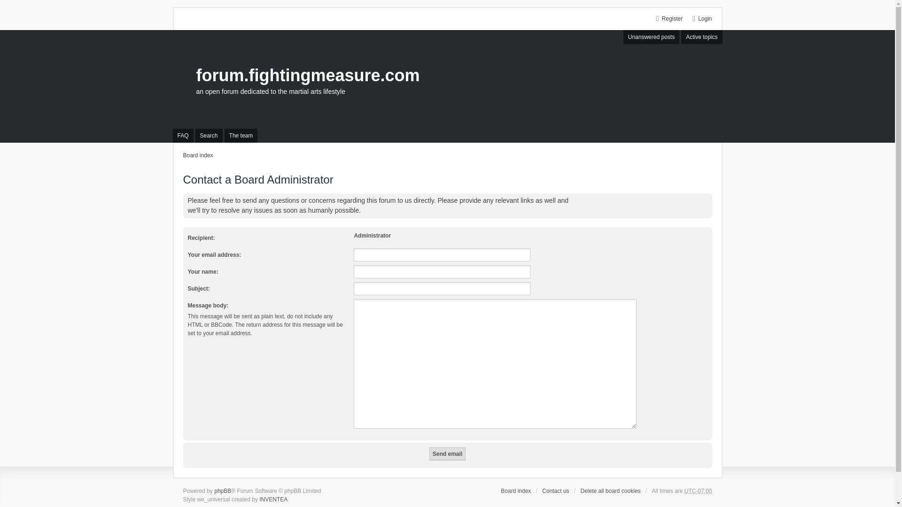 This screenshot has width=902, height=507. I want to click on Board index, so click(308, 75).